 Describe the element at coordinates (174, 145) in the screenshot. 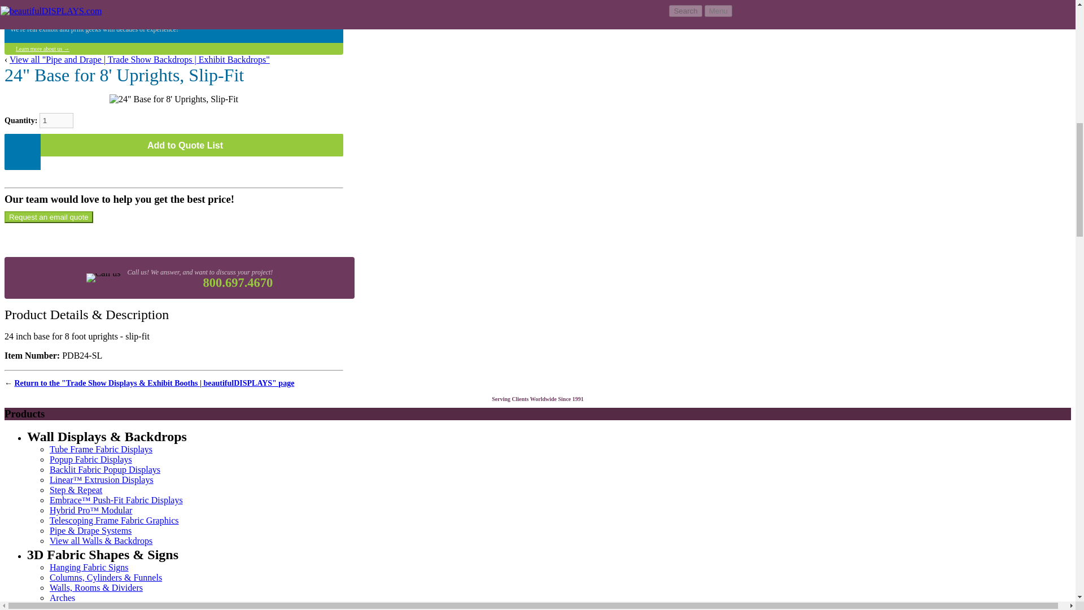

I see `add this item to your email quote request list` at that location.